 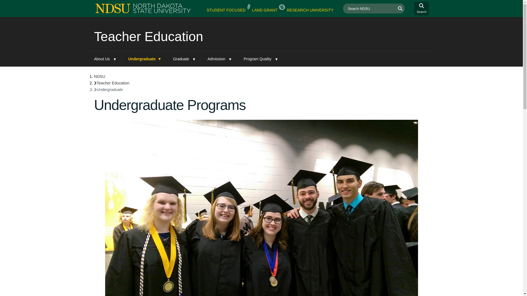 What do you see at coordinates (400, 8) in the screenshot?
I see `Submit` at bounding box center [400, 8].